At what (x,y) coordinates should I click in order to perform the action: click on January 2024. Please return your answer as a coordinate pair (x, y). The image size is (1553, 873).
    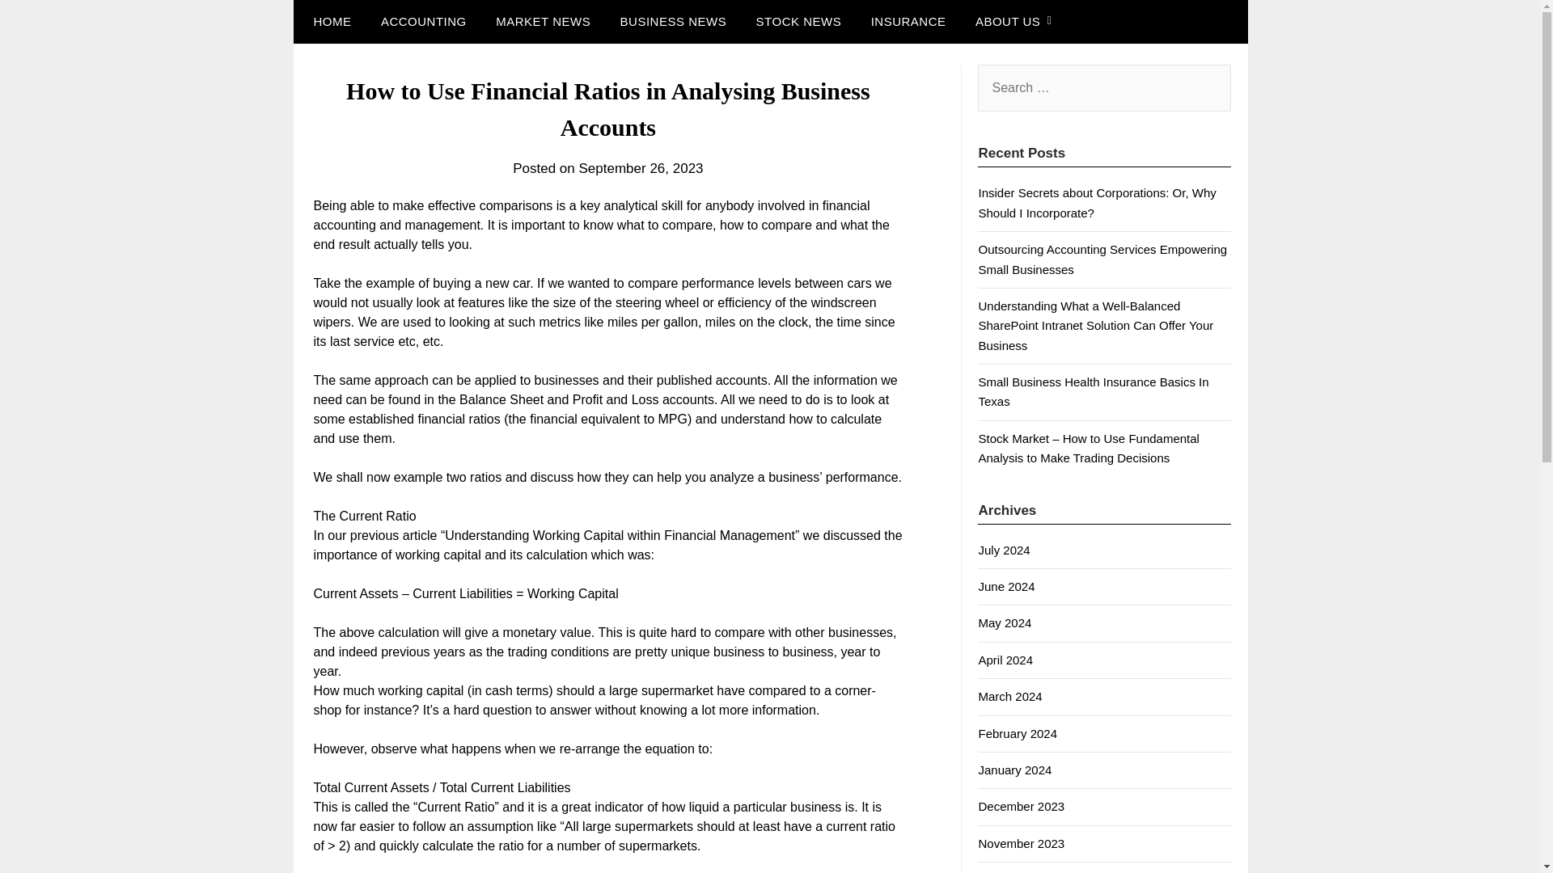
    Looking at the image, I should click on (1014, 770).